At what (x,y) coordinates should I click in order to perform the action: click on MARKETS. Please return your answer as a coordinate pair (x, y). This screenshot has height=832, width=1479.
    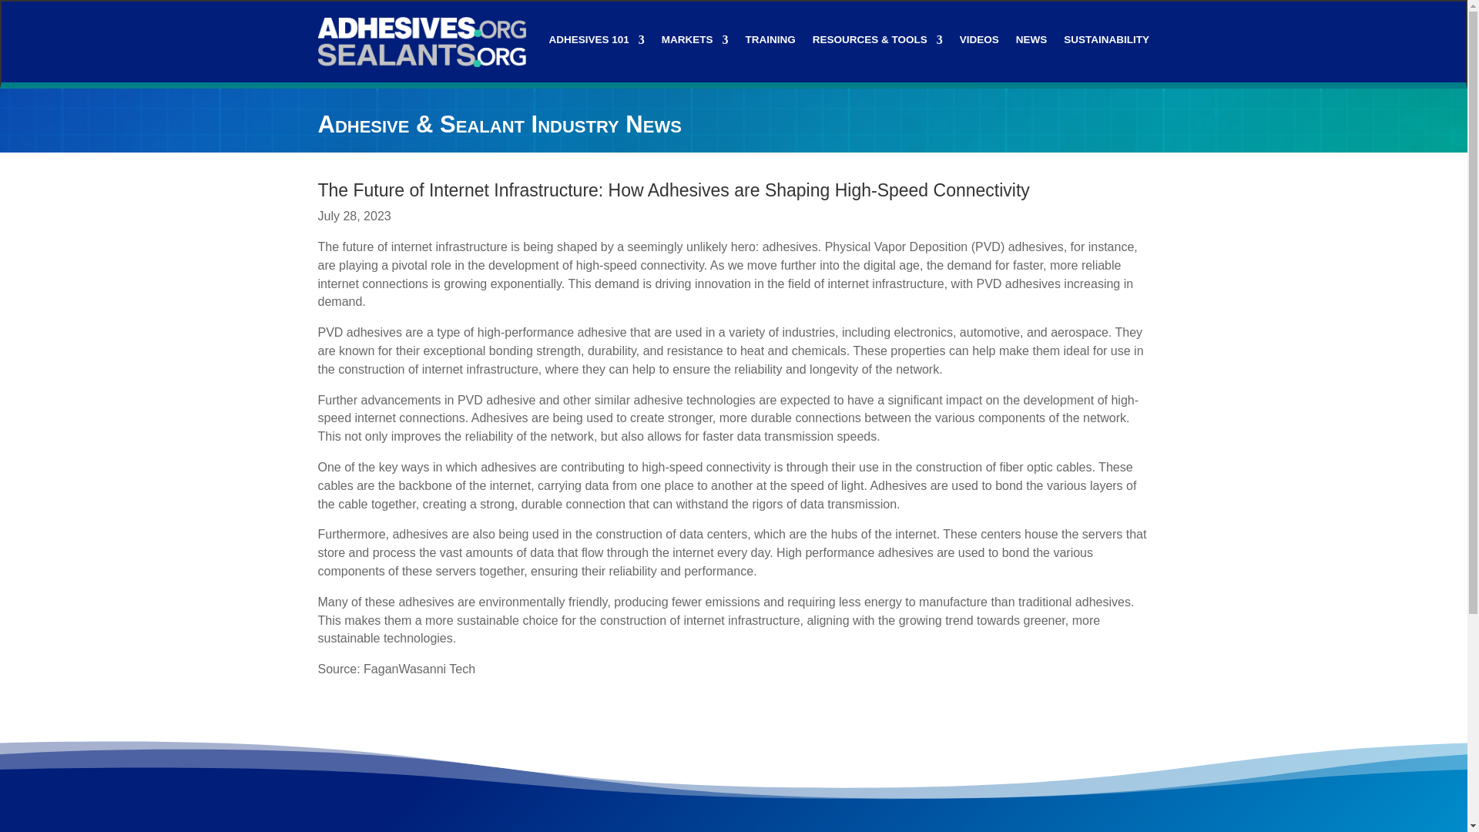
    Looking at the image, I should click on (695, 43).